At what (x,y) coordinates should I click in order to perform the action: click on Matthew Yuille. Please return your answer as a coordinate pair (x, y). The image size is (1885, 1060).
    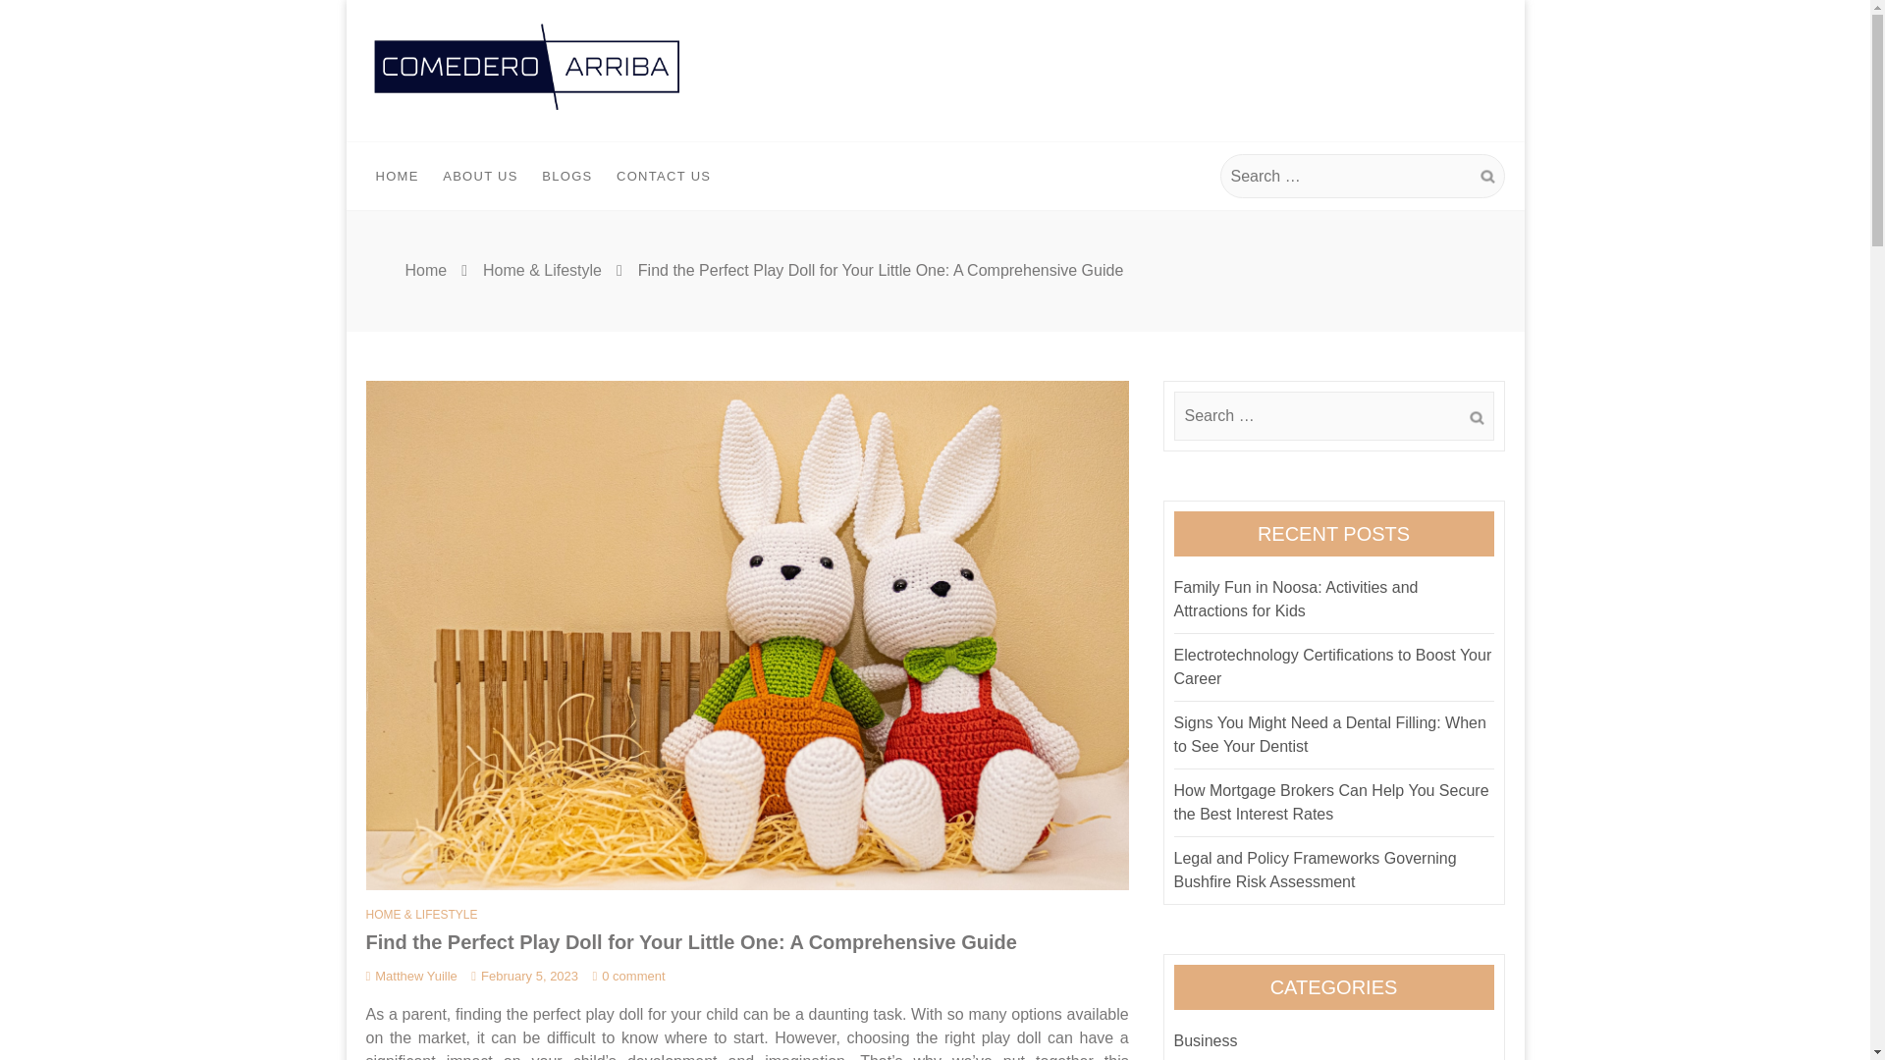
    Looking at the image, I should click on (410, 976).